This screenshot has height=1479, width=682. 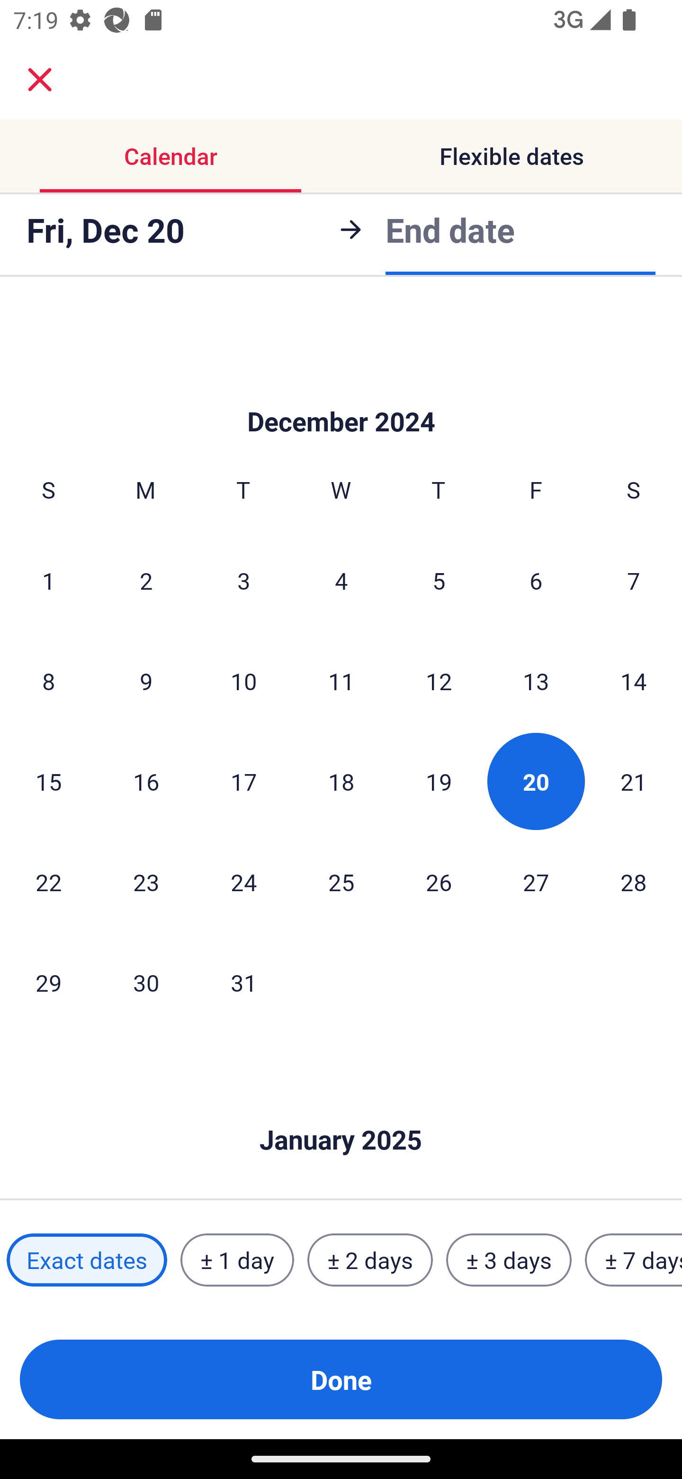 I want to click on 17 Tuesday, December 17, 2024, so click(x=243, y=781).